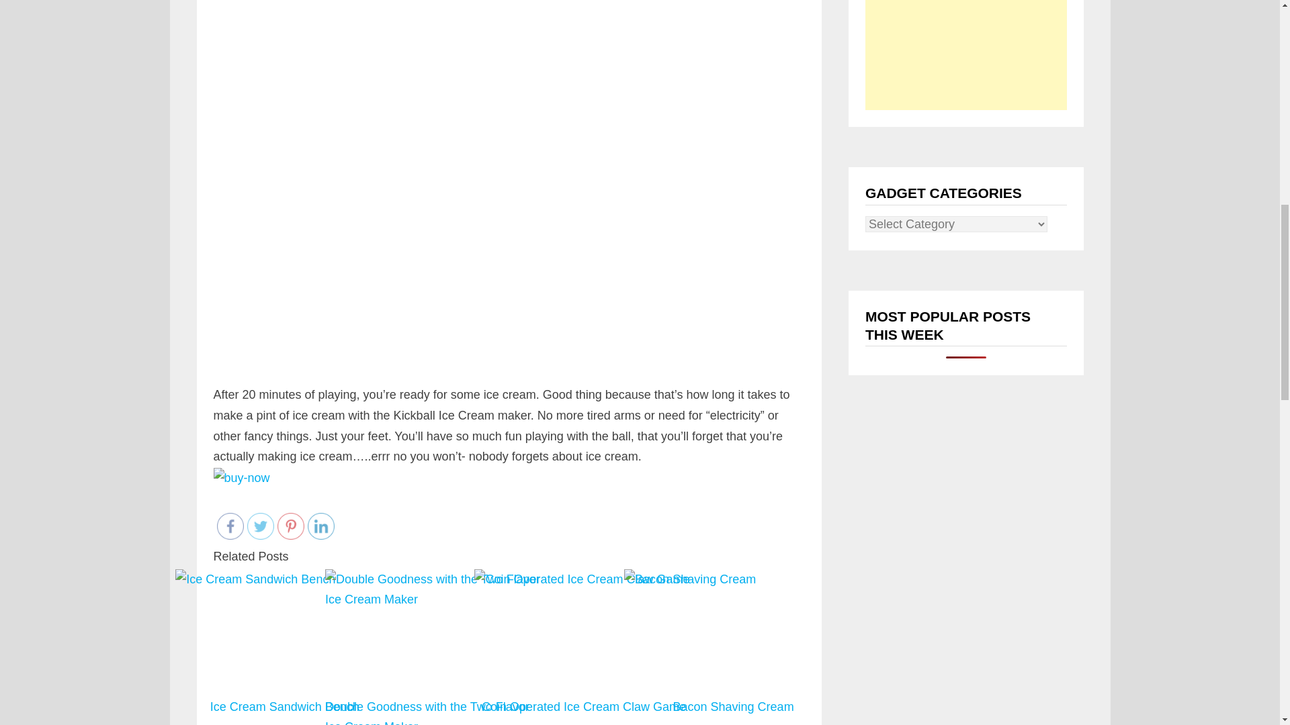 The height and width of the screenshot is (725, 1290). I want to click on Coin Operated Ice Cream Claw Game, so click(583, 579).